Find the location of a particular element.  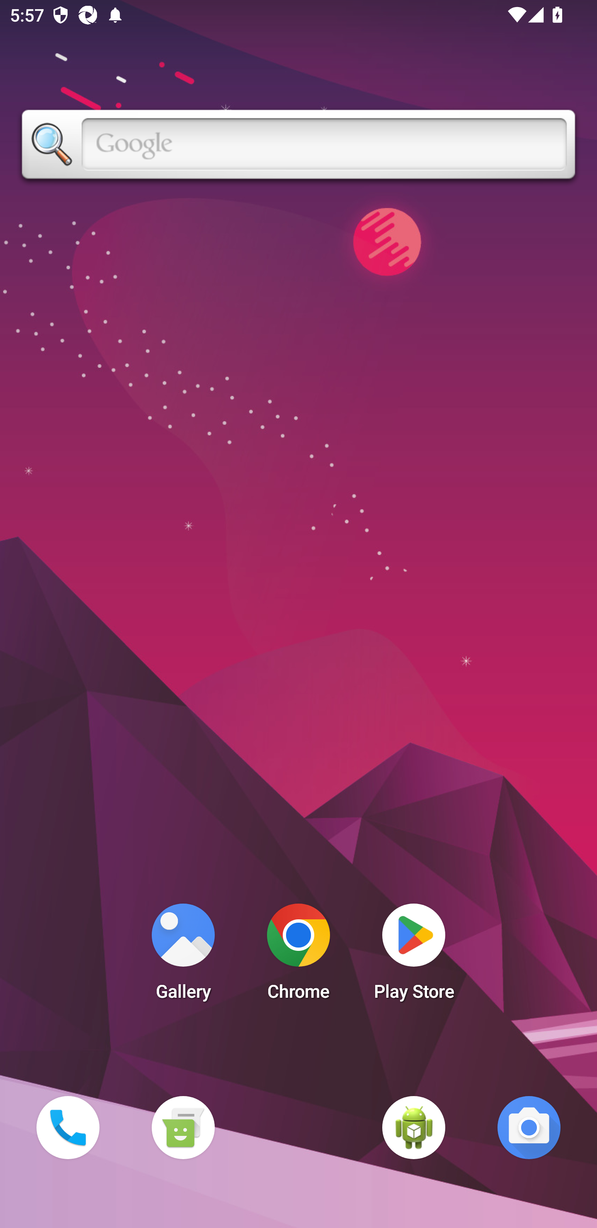

Chrome is located at coordinates (298, 956).